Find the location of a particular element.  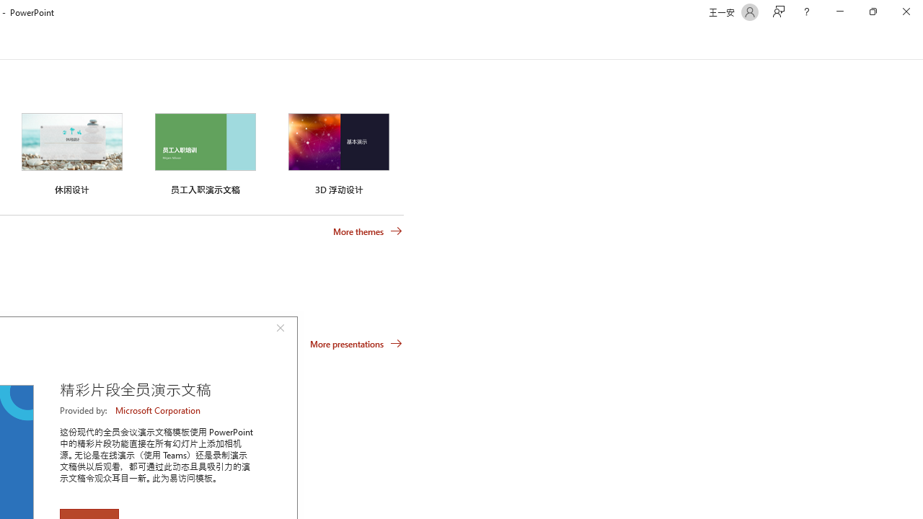

Microsoft Corporation is located at coordinates (159, 410).